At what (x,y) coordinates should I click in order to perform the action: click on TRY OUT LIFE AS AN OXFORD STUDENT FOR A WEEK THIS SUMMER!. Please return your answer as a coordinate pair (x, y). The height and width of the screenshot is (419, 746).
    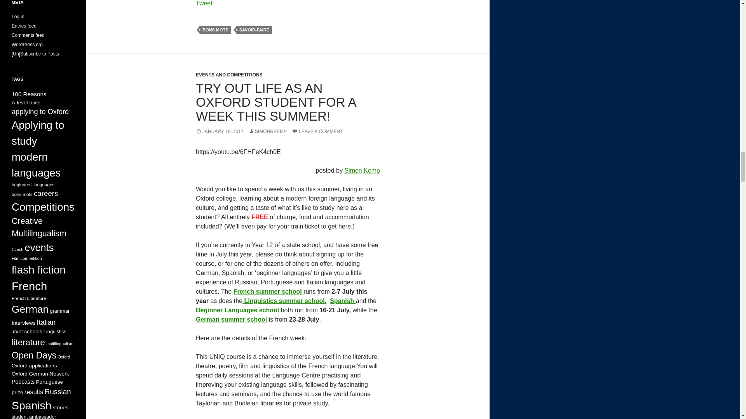
    Looking at the image, I should click on (275, 102).